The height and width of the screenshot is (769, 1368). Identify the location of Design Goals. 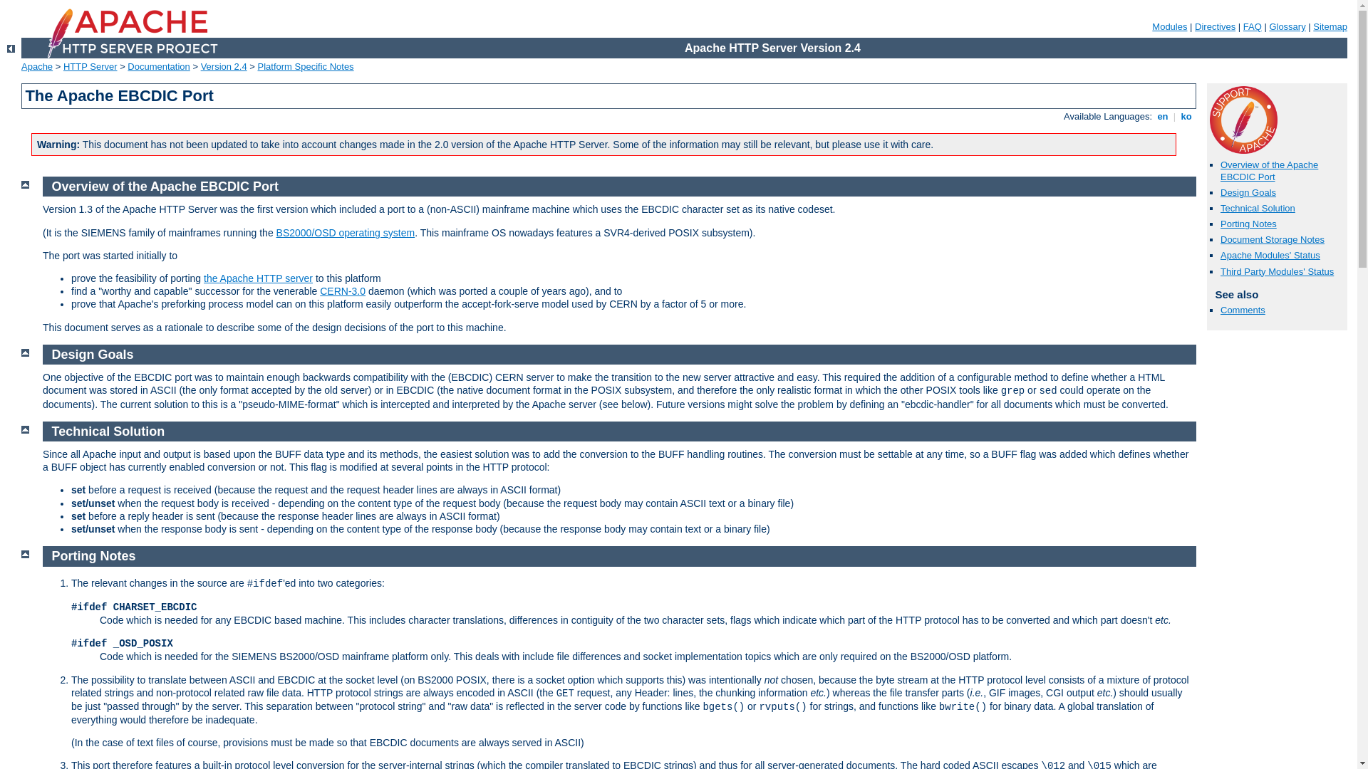
(93, 355).